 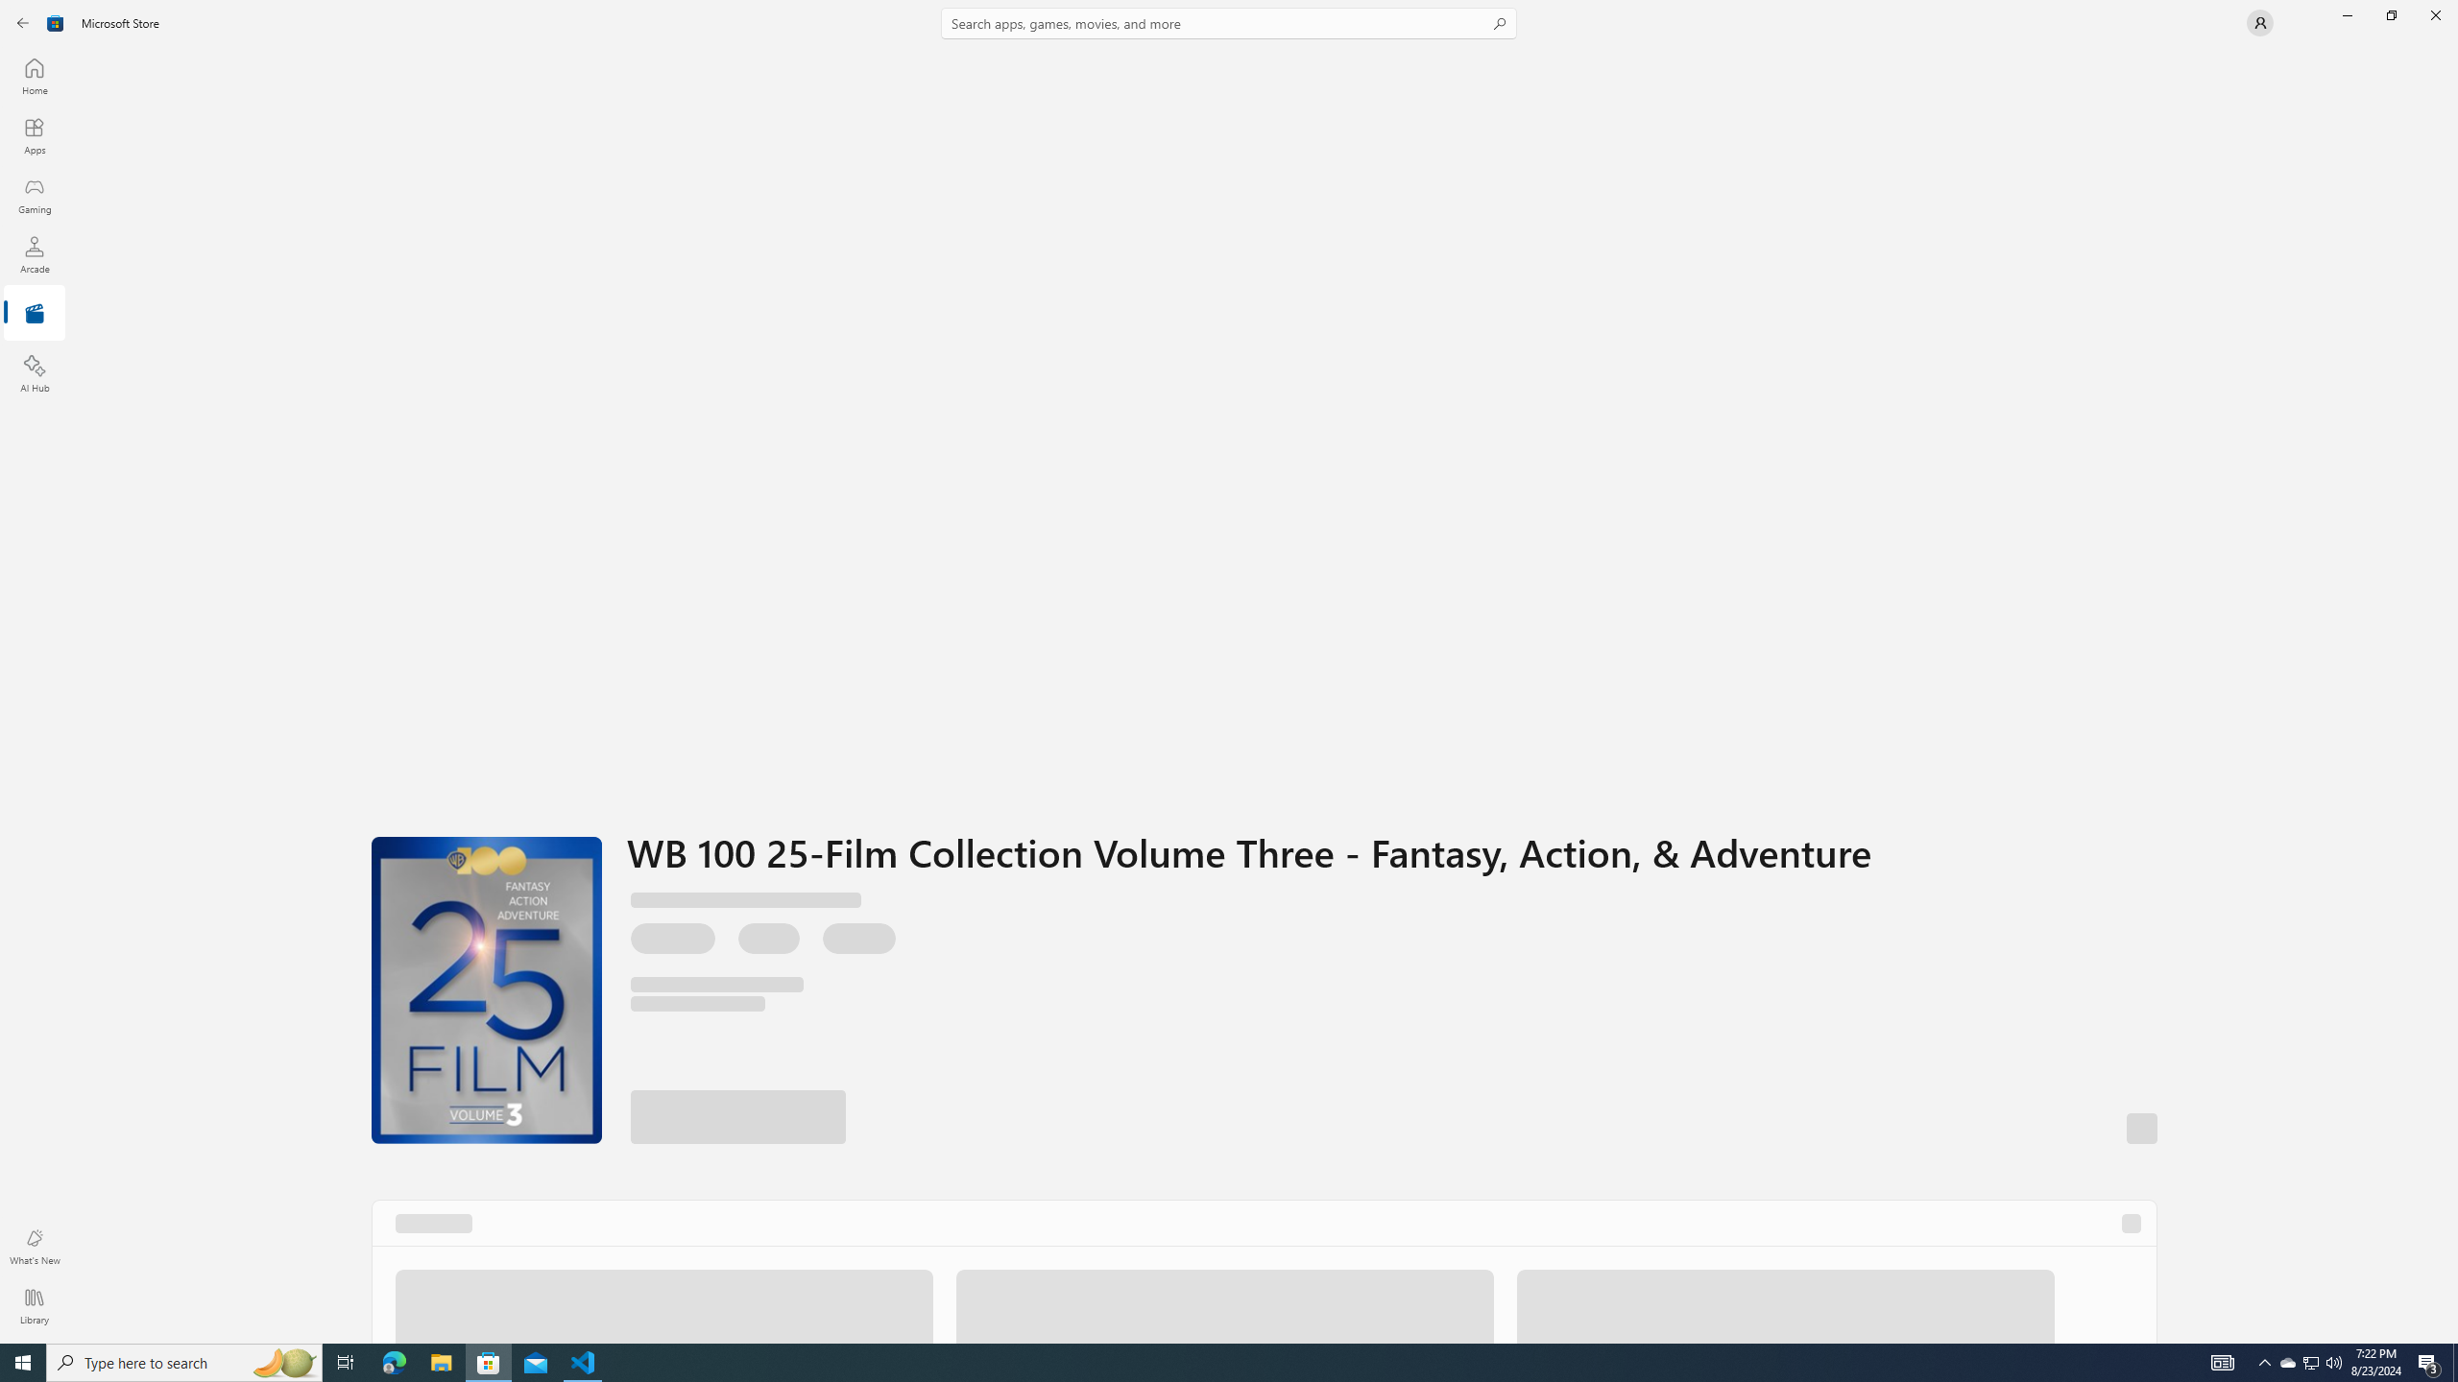 What do you see at coordinates (2391, 15) in the screenshot?
I see `Restore Microsoft Store` at bounding box center [2391, 15].